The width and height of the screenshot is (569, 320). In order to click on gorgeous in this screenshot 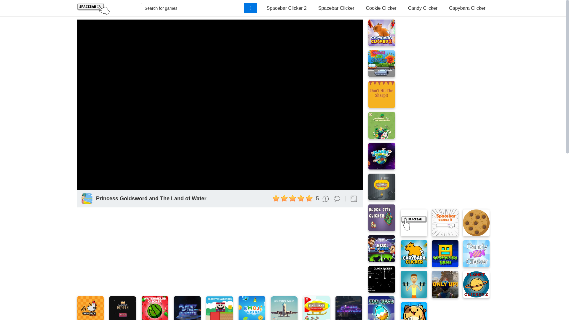, I will do `click(309, 198)`.